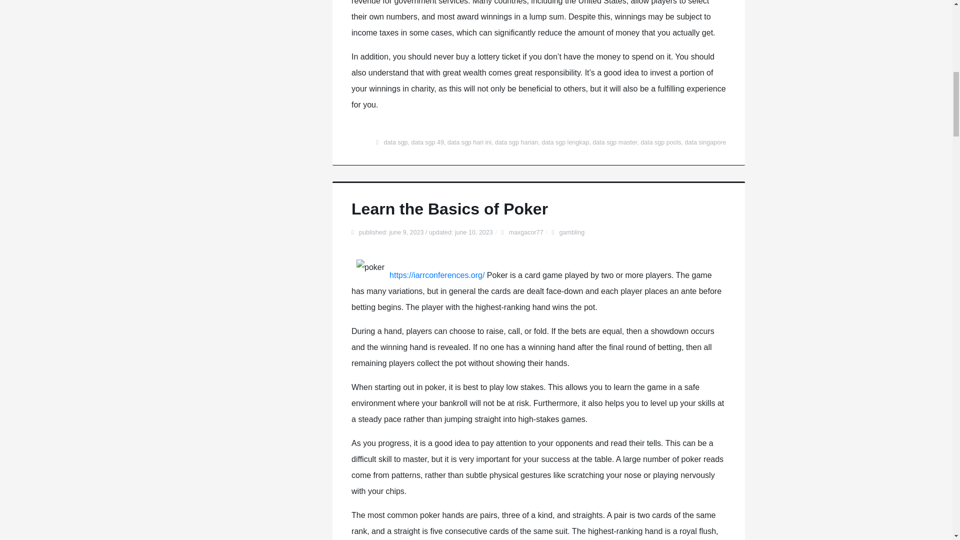 This screenshot has width=960, height=540. What do you see at coordinates (516, 142) in the screenshot?
I see `data sgp harian` at bounding box center [516, 142].